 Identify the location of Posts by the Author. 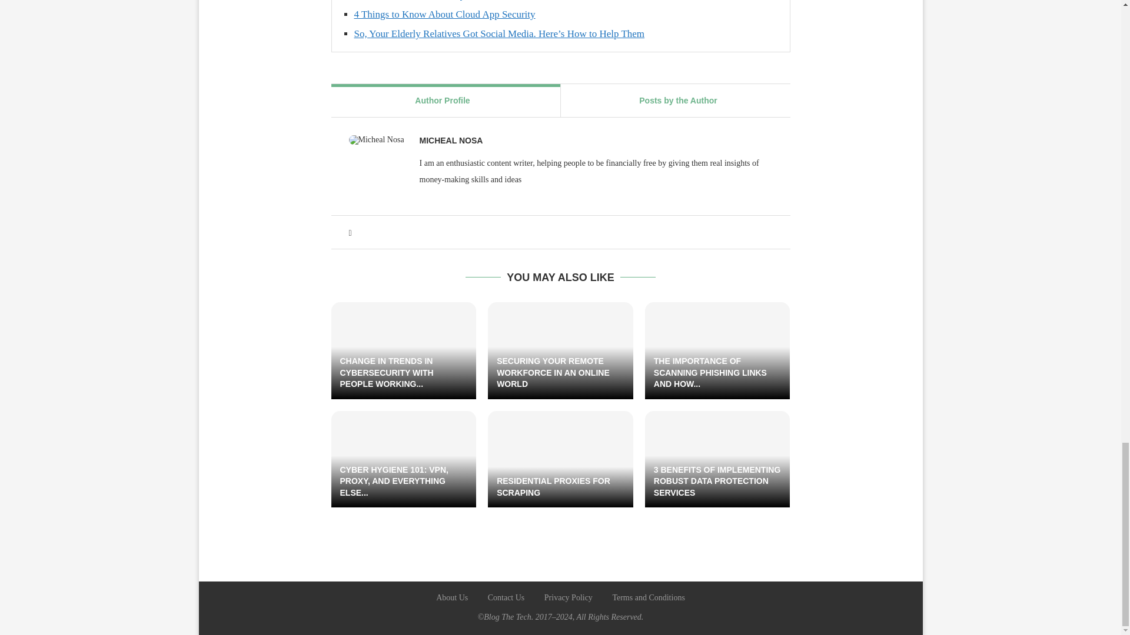
(678, 100).